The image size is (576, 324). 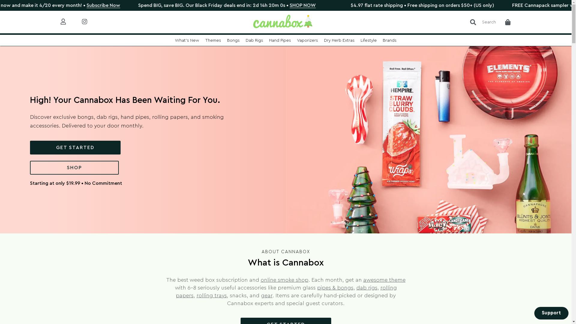 I want to click on Dab Rigs, so click(x=254, y=40).